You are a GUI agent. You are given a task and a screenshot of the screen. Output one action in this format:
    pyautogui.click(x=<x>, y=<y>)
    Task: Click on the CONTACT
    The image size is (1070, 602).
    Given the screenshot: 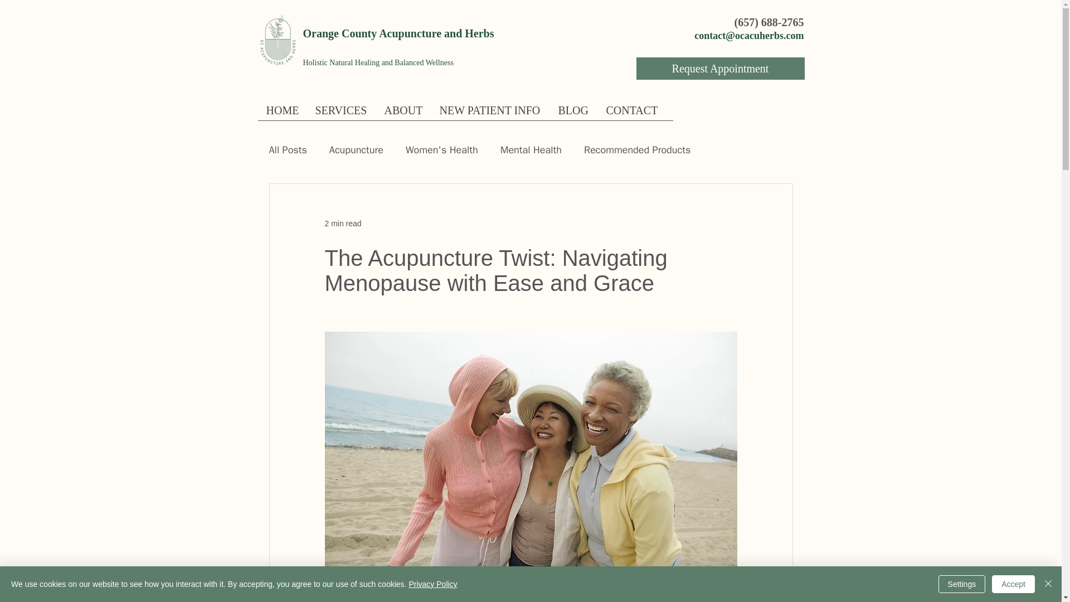 What is the action you would take?
    pyautogui.click(x=632, y=114)
    